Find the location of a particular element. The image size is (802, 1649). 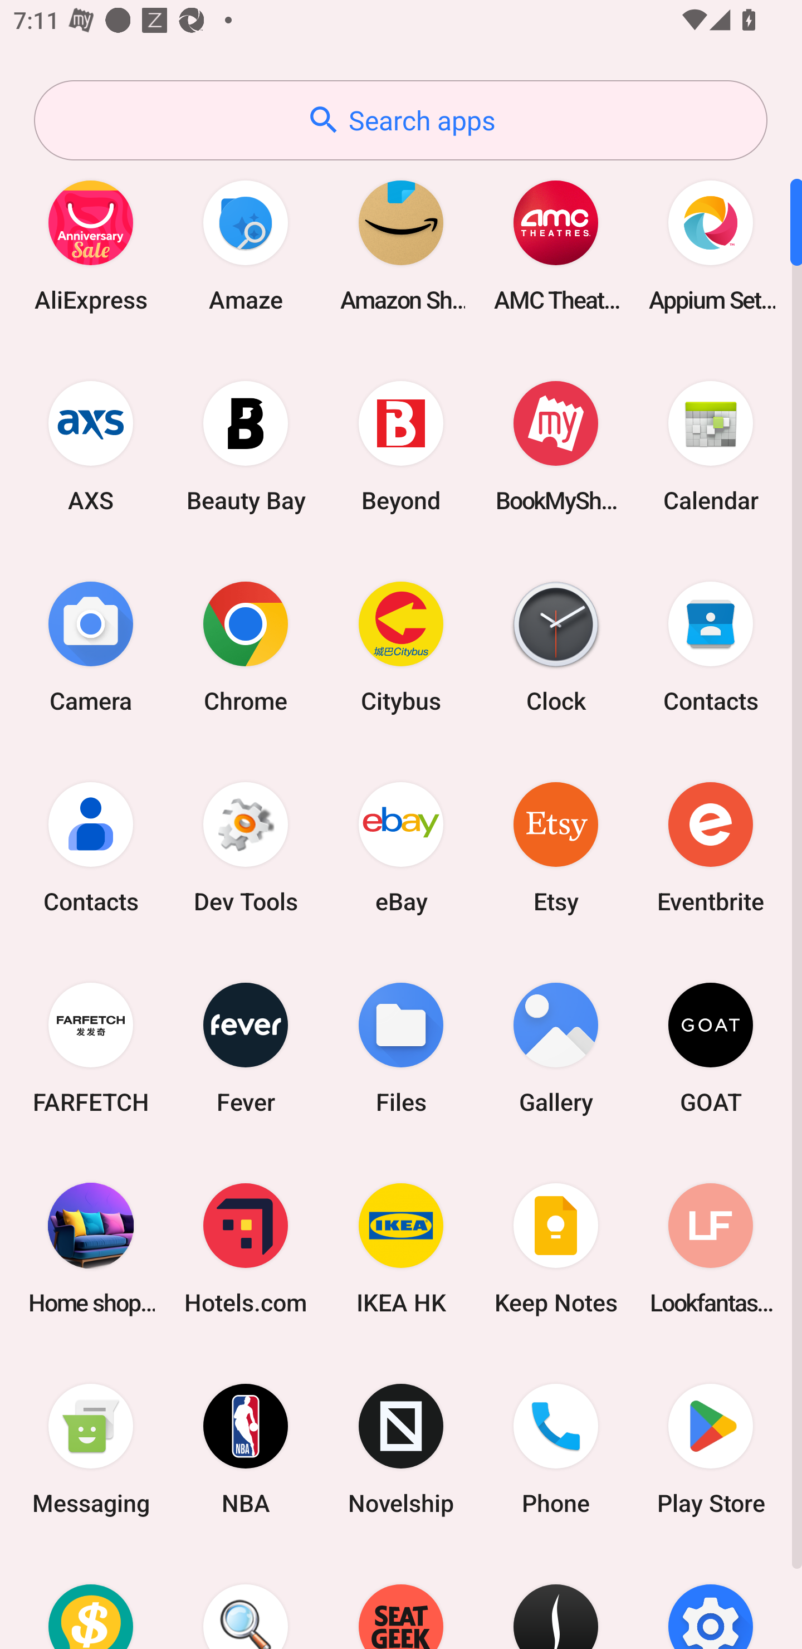

  Search apps is located at coordinates (400, 120).